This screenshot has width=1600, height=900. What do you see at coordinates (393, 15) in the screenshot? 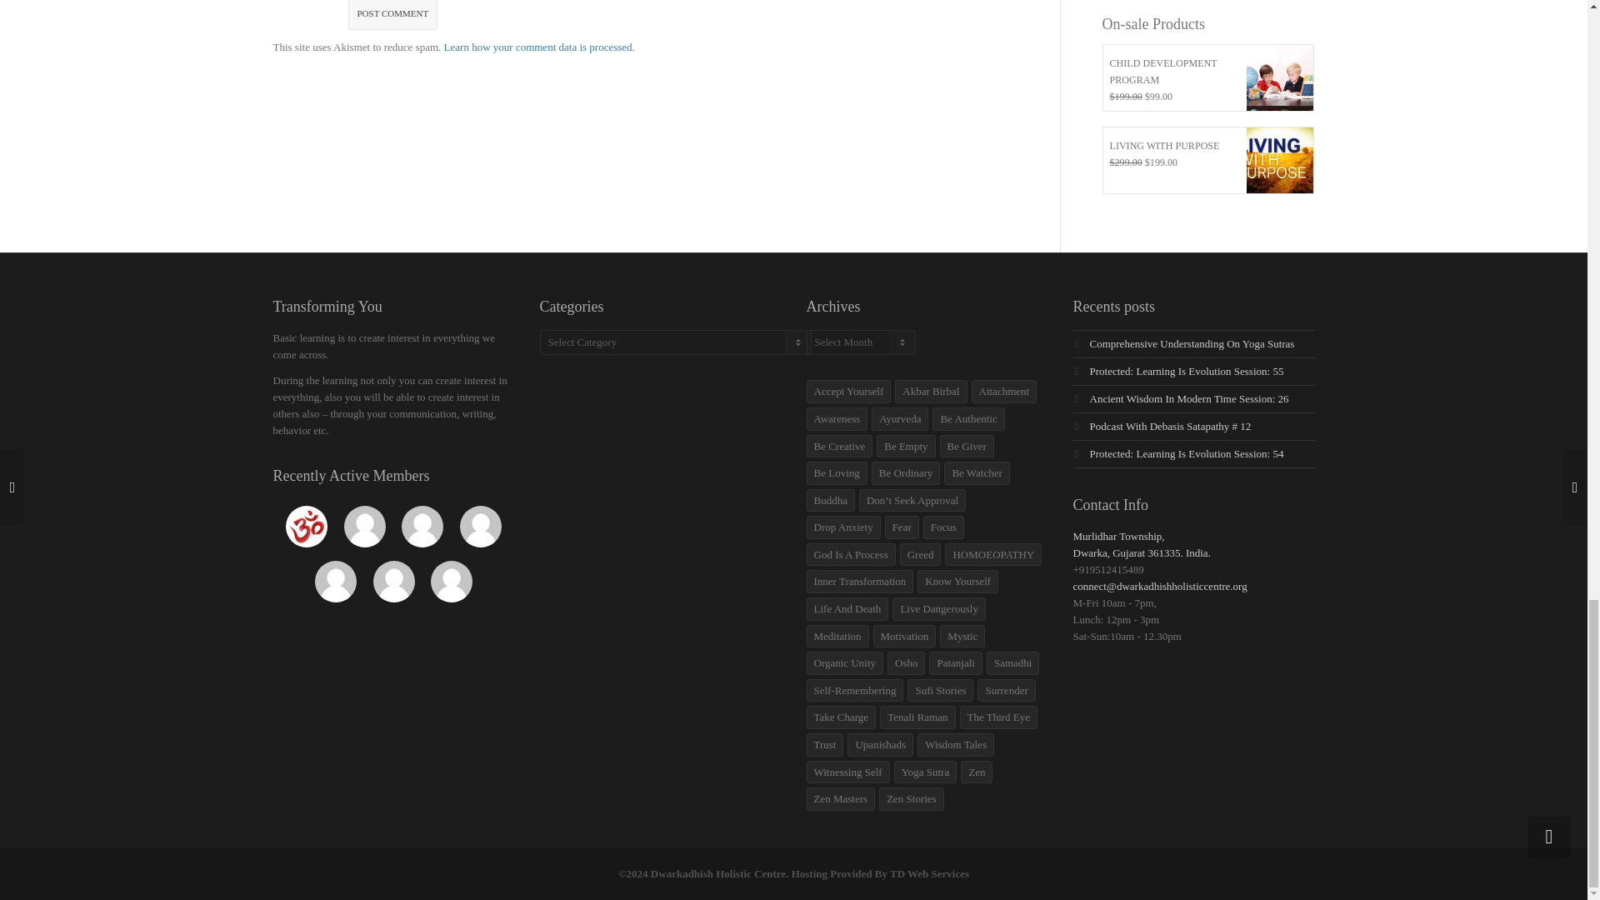
I see `Post comment` at bounding box center [393, 15].